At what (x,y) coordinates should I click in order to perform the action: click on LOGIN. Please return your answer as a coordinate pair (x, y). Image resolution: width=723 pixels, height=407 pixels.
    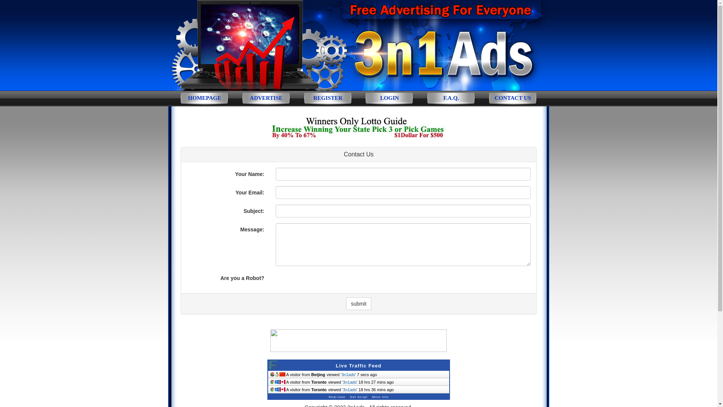
    Looking at the image, I should click on (389, 100).